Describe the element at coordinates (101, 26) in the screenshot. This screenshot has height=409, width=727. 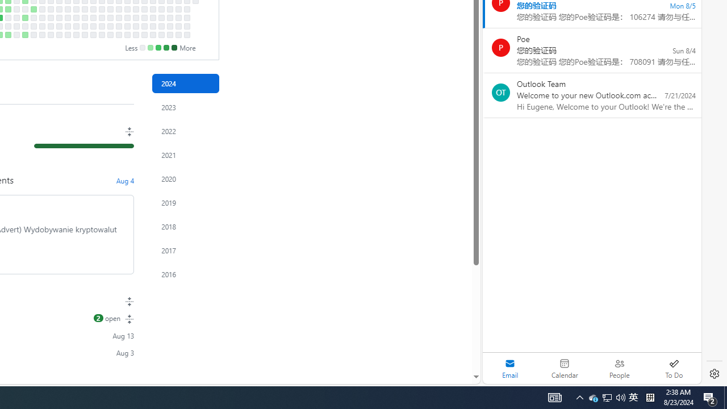
I see `No contributions on October 18th.` at that location.